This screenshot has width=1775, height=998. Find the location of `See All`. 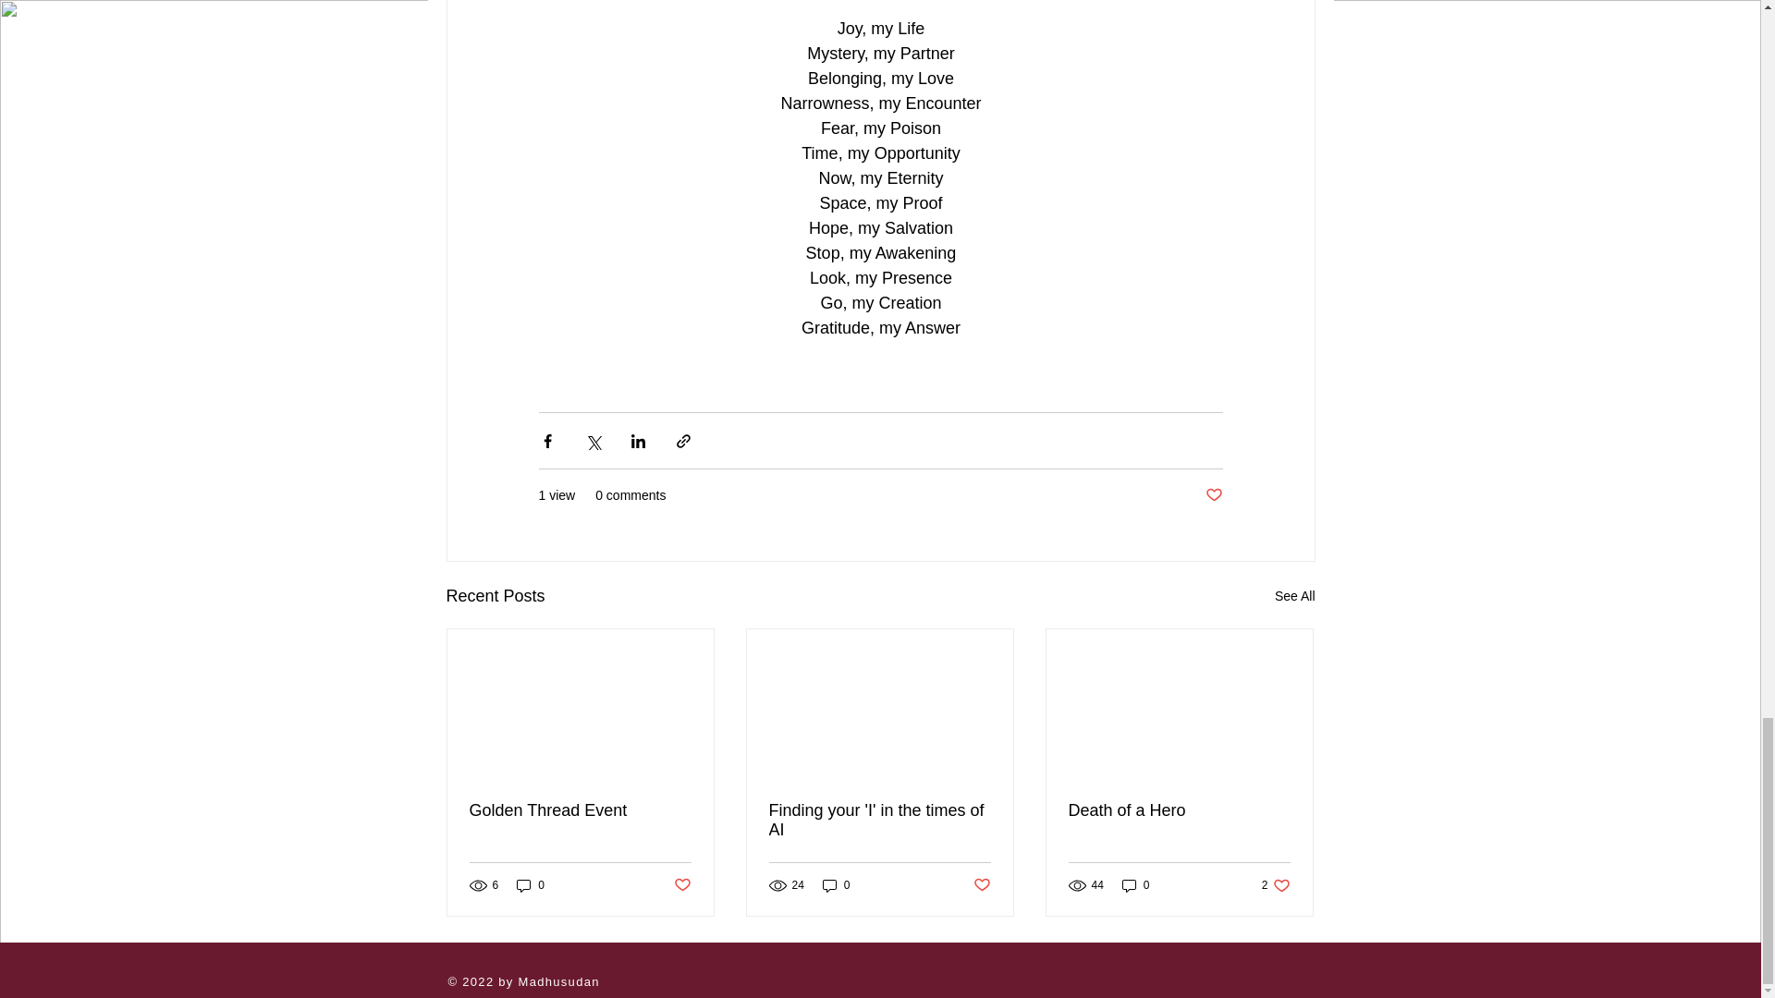

See All is located at coordinates (1294, 595).